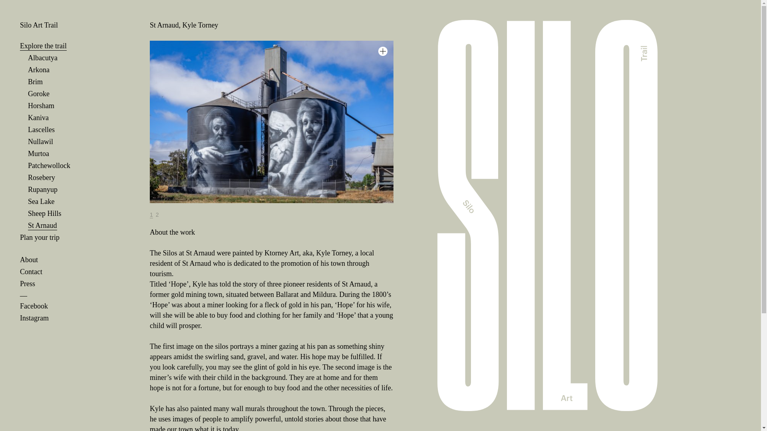 Image resolution: width=767 pixels, height=431 pixels. I want to click on About, so click(29, 260).